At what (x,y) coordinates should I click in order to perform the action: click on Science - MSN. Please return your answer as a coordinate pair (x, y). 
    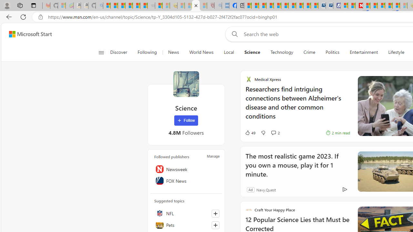
    Looking at the image, I should click on (196, 6).